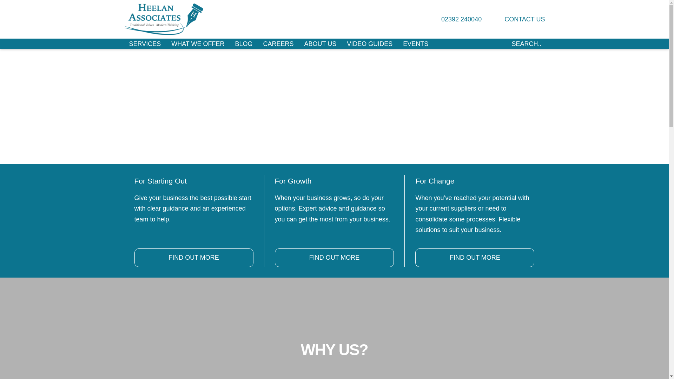 This screenshot has width=674, height=379. I want to click on ABOUT US, so click(320, 44).